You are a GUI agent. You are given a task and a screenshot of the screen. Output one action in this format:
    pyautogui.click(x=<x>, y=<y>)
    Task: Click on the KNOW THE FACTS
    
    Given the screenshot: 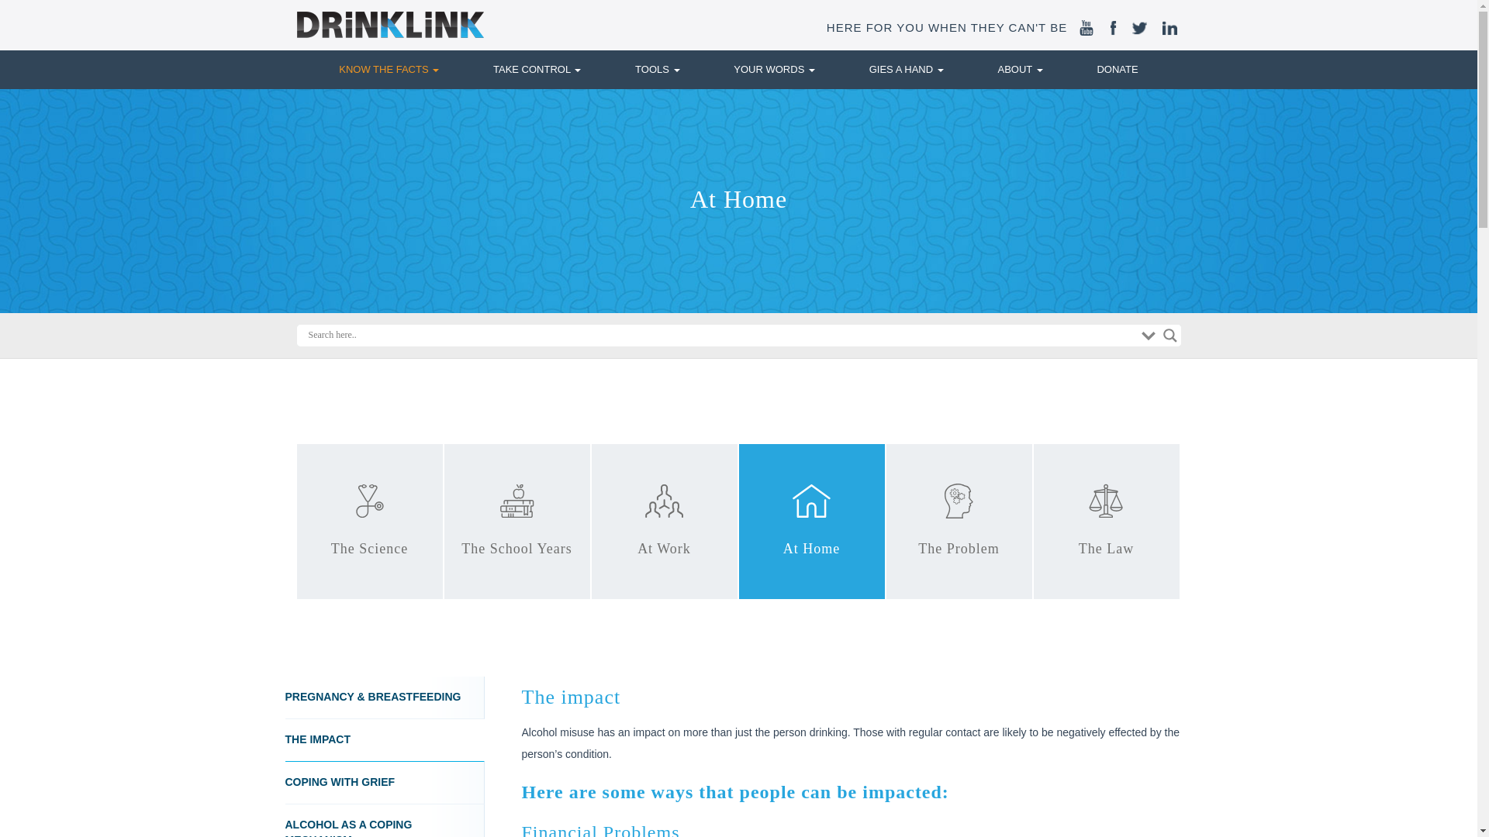 What is the action you would take?
    pyautogui.click(x=389, y=69)
    